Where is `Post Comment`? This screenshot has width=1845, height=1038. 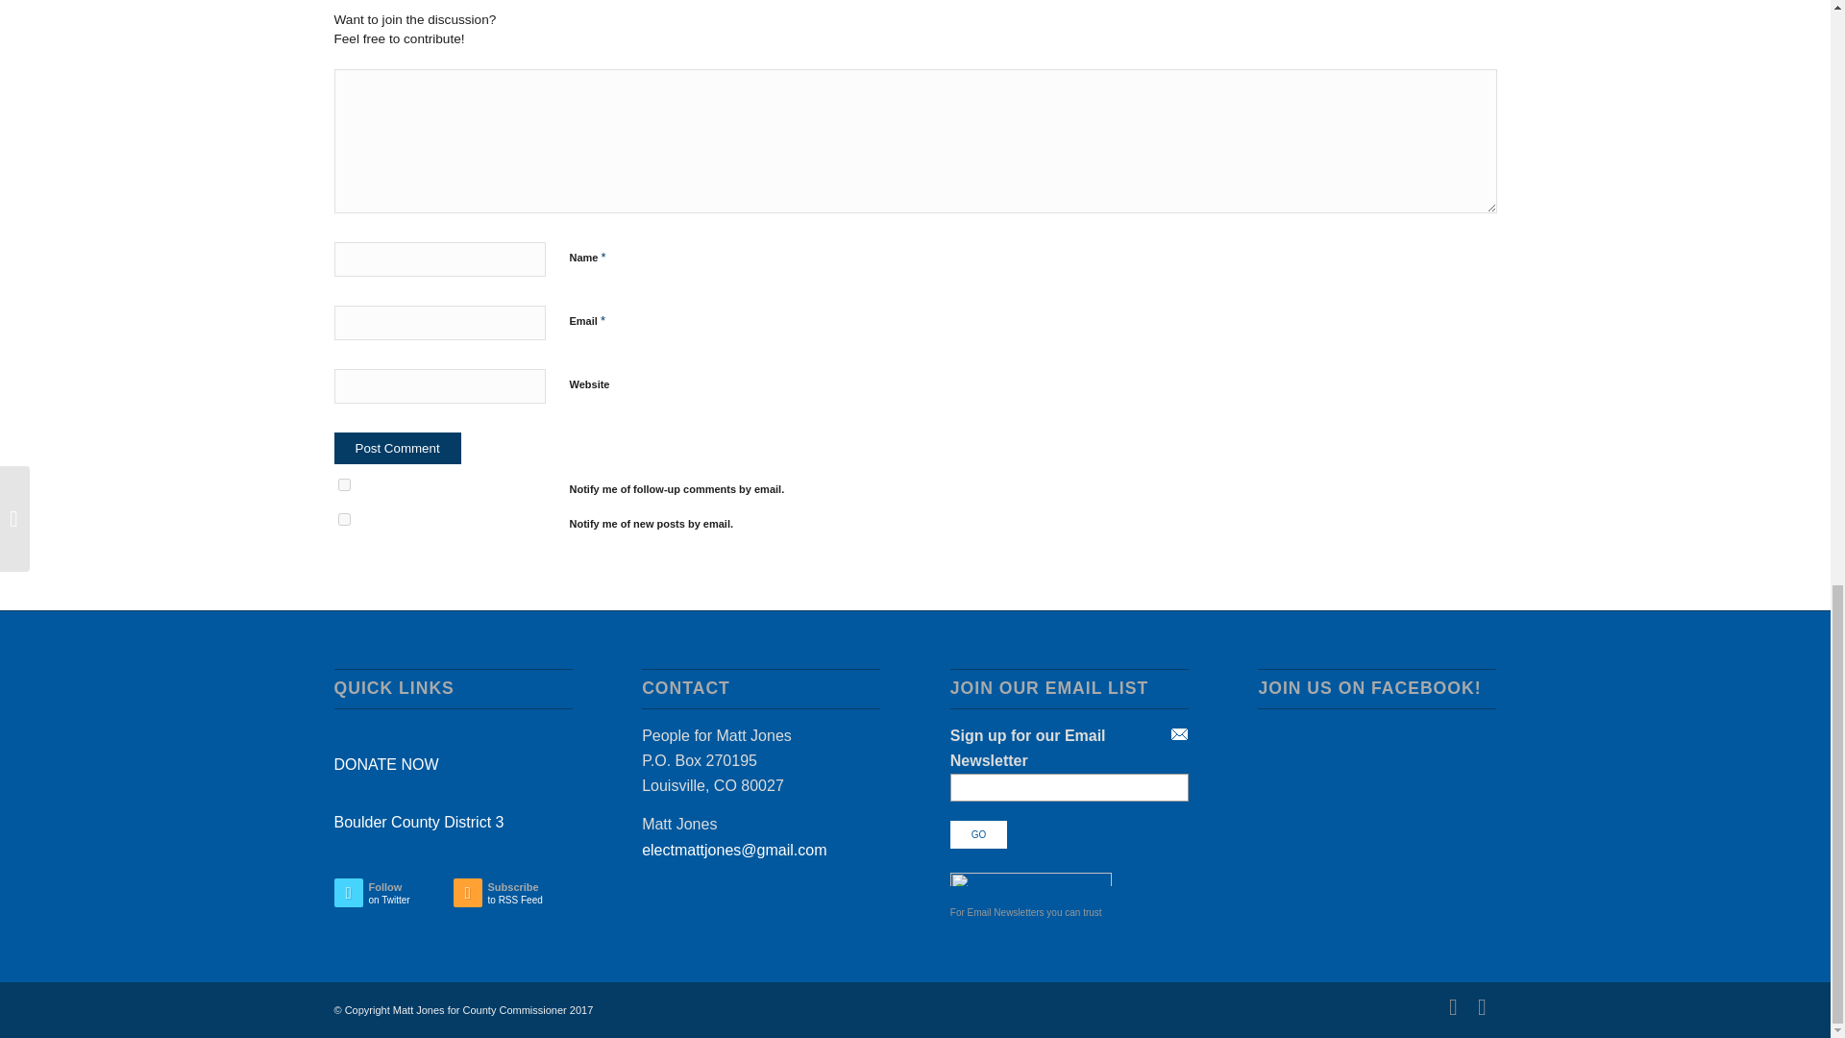
Post Comment is located at coordinates (394, 897).